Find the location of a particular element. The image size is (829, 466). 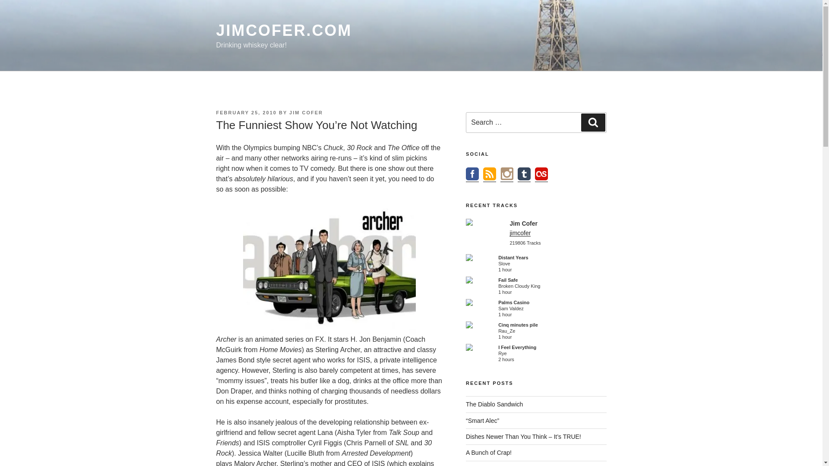

FEBRUARY 25, 2010 is located at coordinates (246, 112).